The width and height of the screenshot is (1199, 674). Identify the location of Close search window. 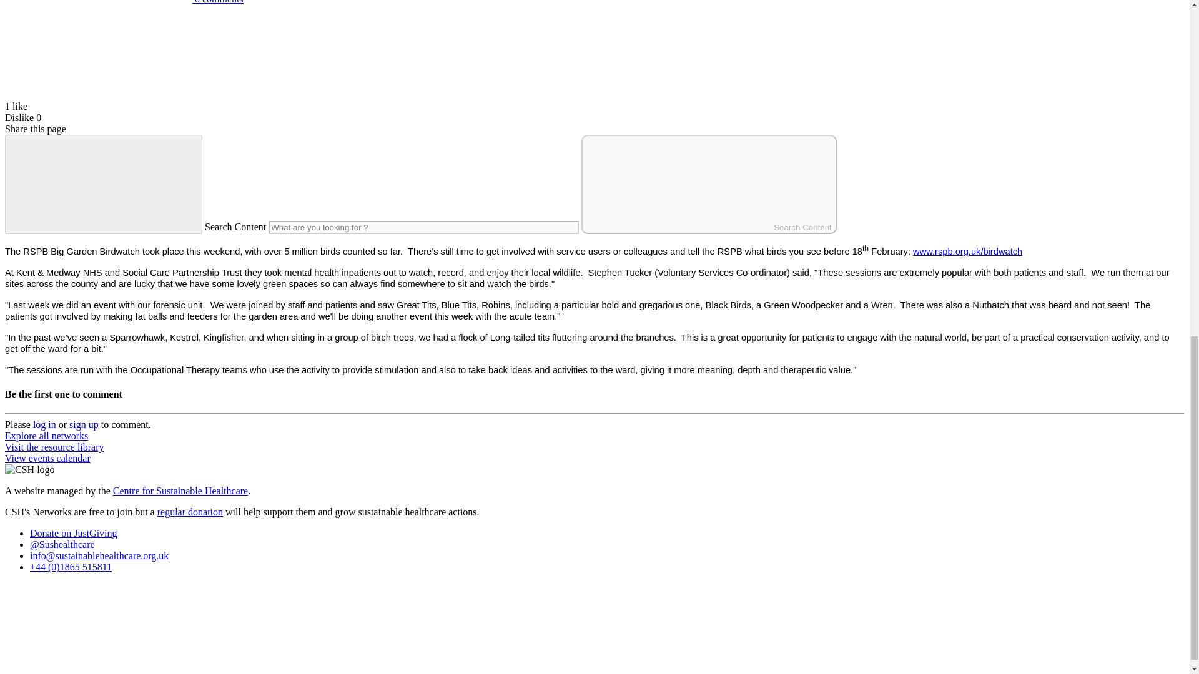
(104, 184).